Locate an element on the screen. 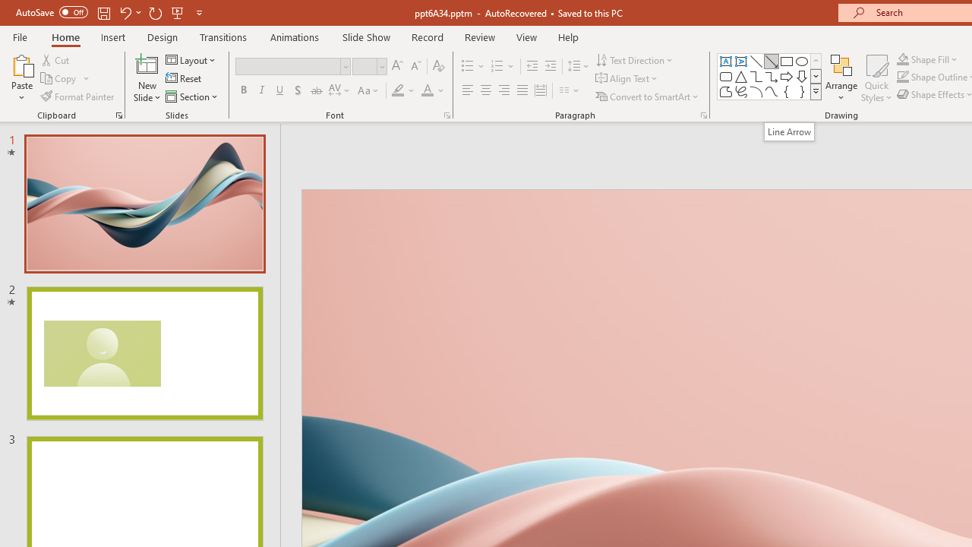 This screenshot has width=972, height=547. Bullets is located at coordinates (468, 67).